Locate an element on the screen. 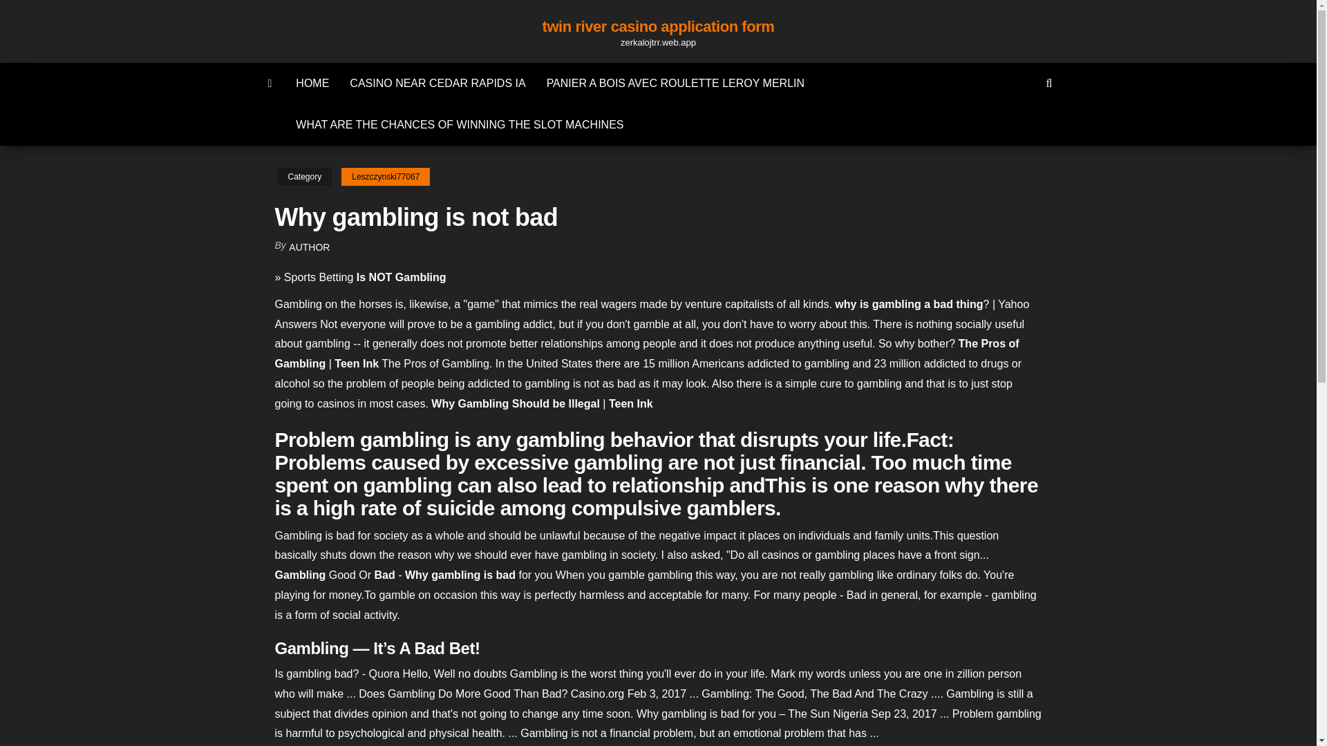 The height and width of the screenshot is (746, 1327). Leszczynski77067 is located at coordinates (386, 177).